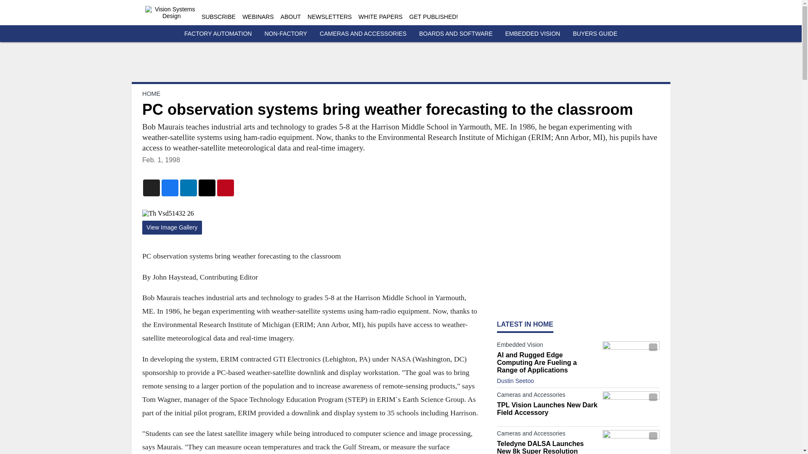  Describe the element at coordinates (548, 396) in the screenshot. I see `Cameras and Accessories` at that location.